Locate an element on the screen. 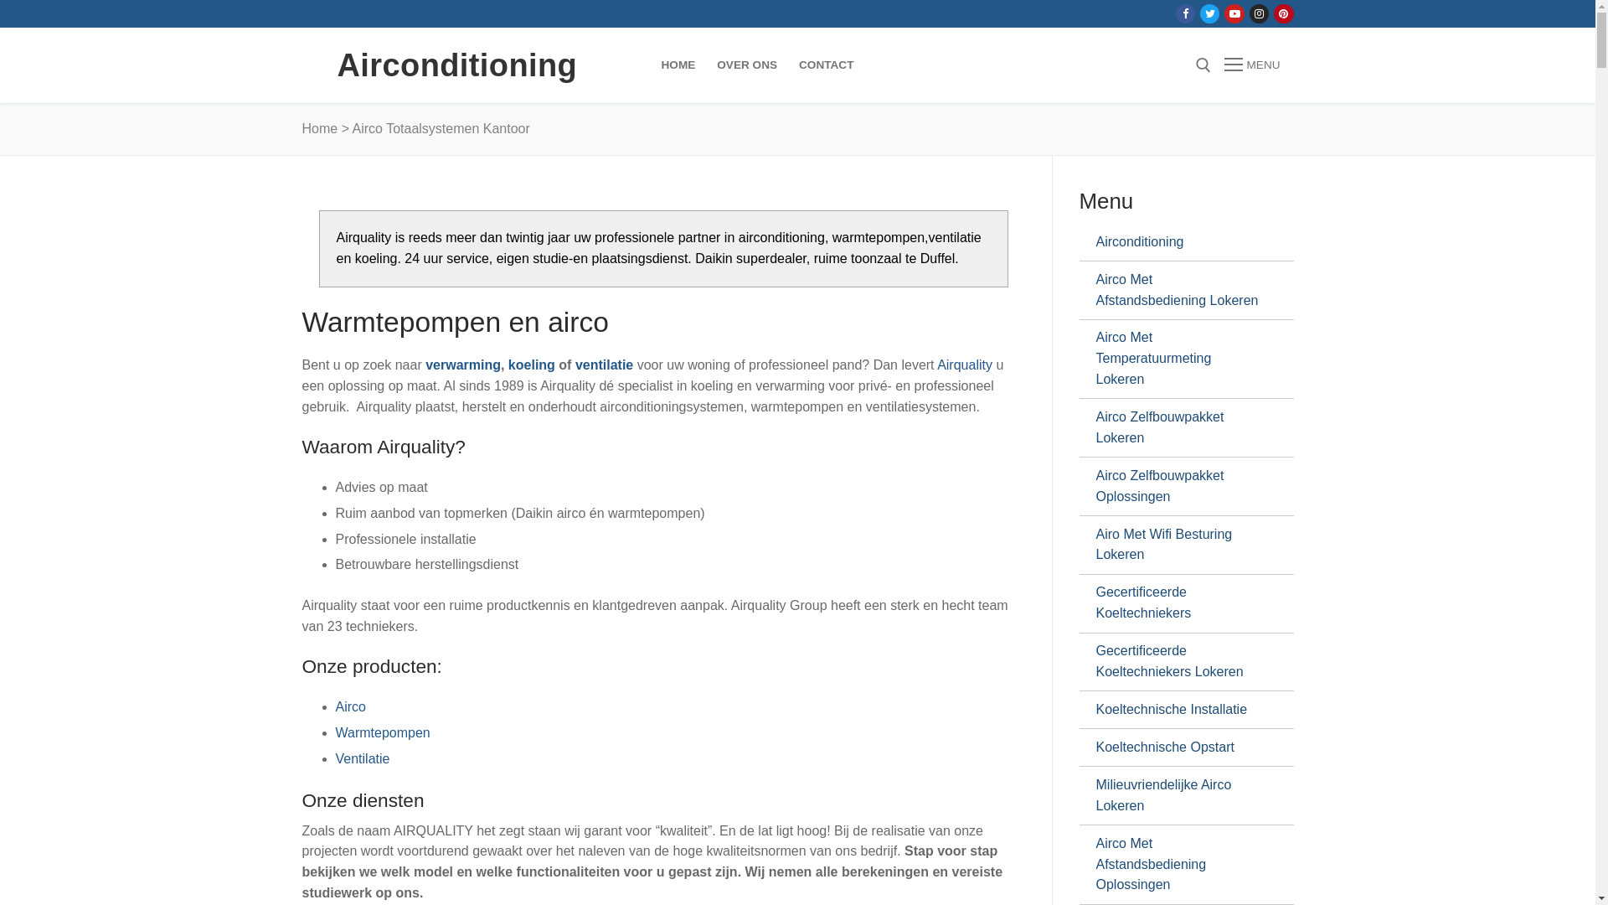 The height and width of the screenshot is (905, 1608). koeling is located at coordinates (532, 365).